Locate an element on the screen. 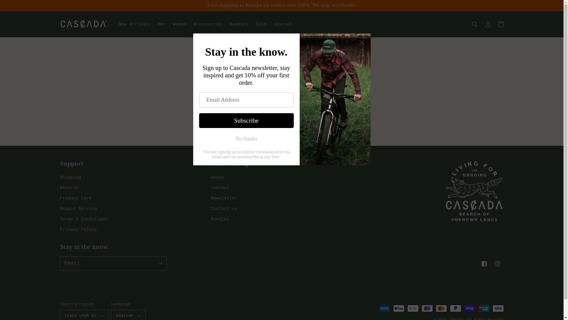  Instagram is located at coordinates (497, 264).